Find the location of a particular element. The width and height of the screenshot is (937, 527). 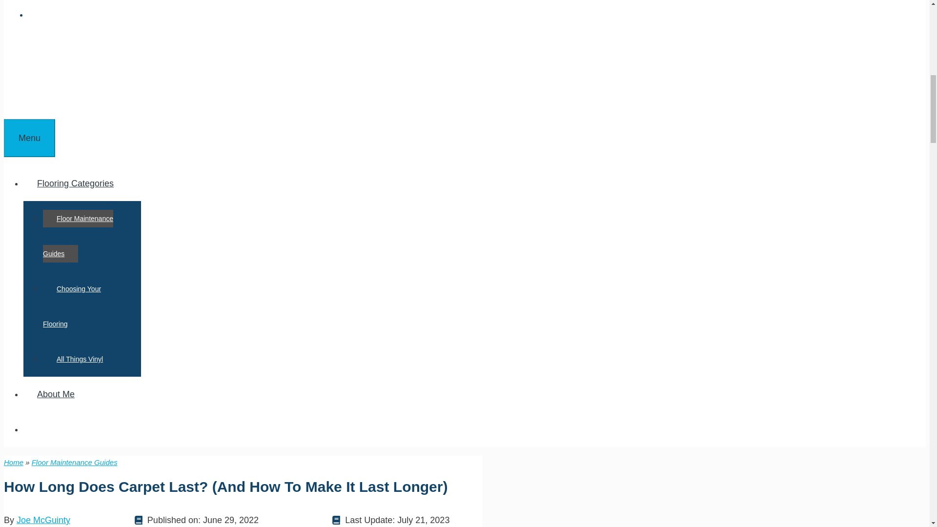

Choosing Your Flooring is located at coordinates (72, 306).